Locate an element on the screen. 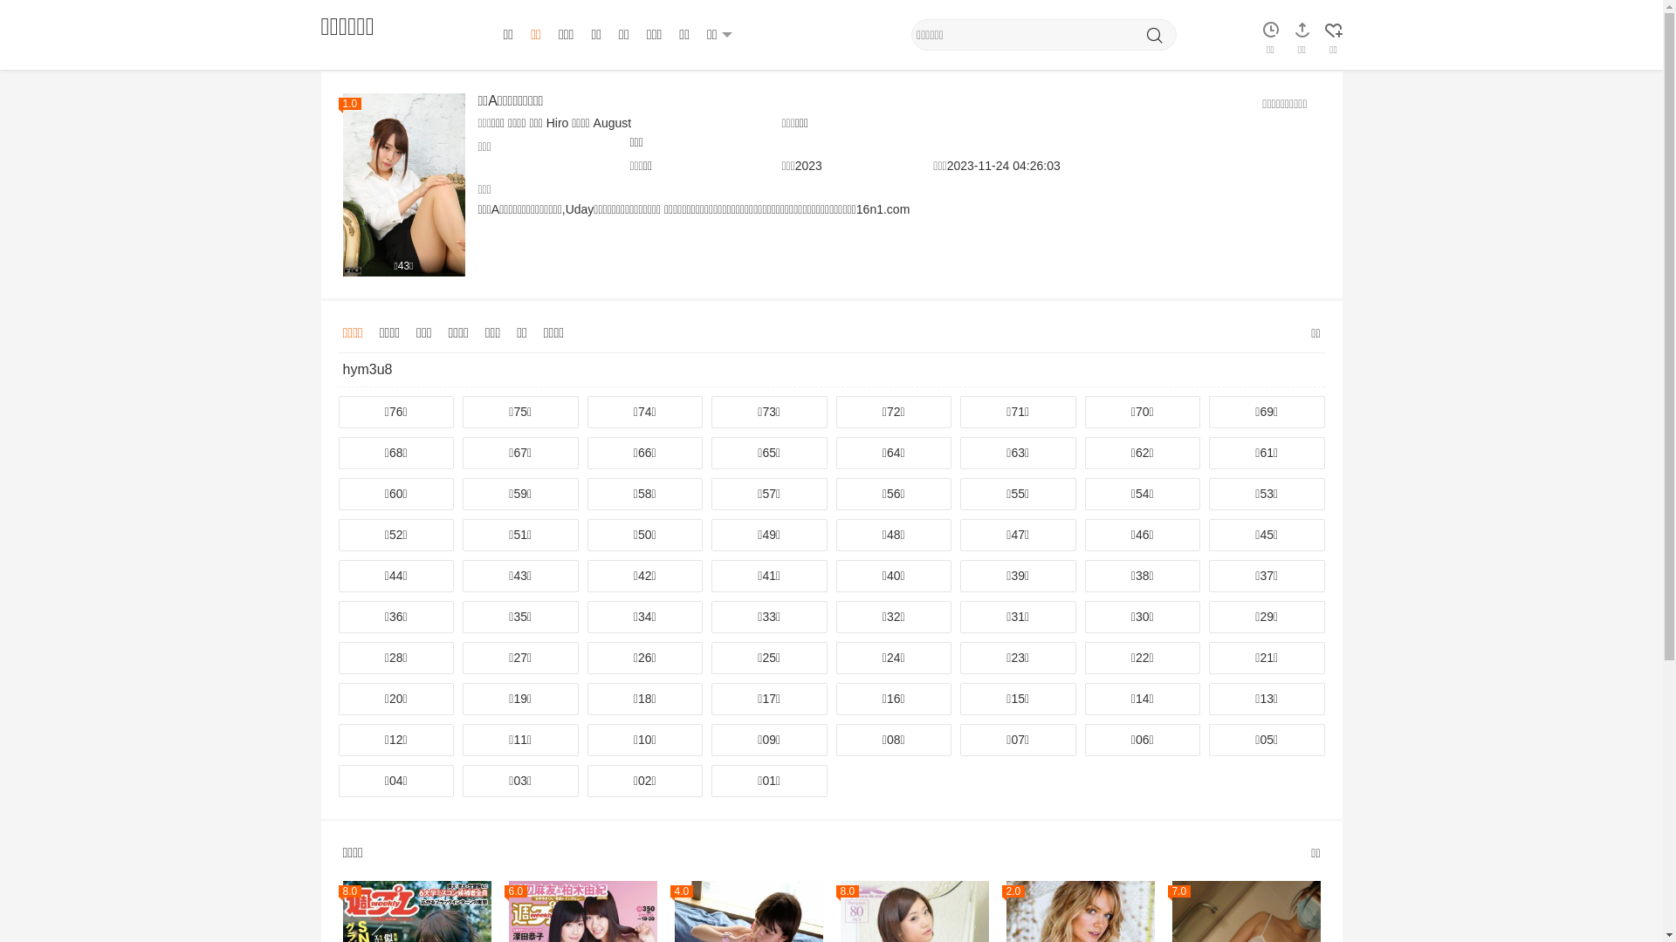 The width and height of the screenshot is (1676, 942). 2023 is located at coordinates (808, 166).